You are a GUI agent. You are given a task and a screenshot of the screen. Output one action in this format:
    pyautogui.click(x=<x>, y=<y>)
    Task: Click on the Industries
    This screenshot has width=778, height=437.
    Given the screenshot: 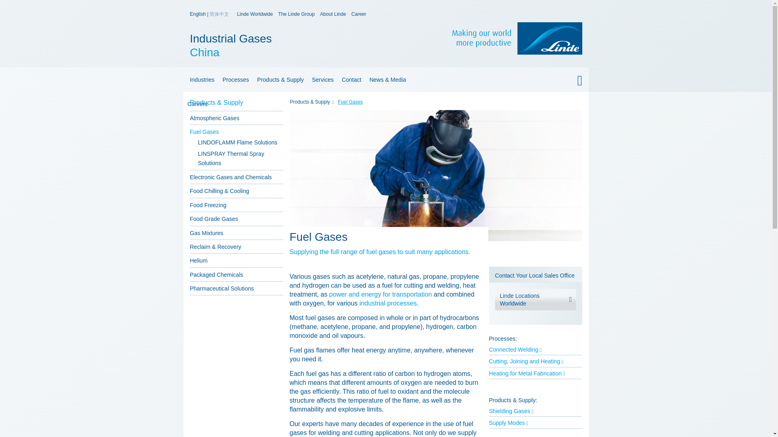 What is the action you would take?
    pyautogui.click(x=307, y=45)
    